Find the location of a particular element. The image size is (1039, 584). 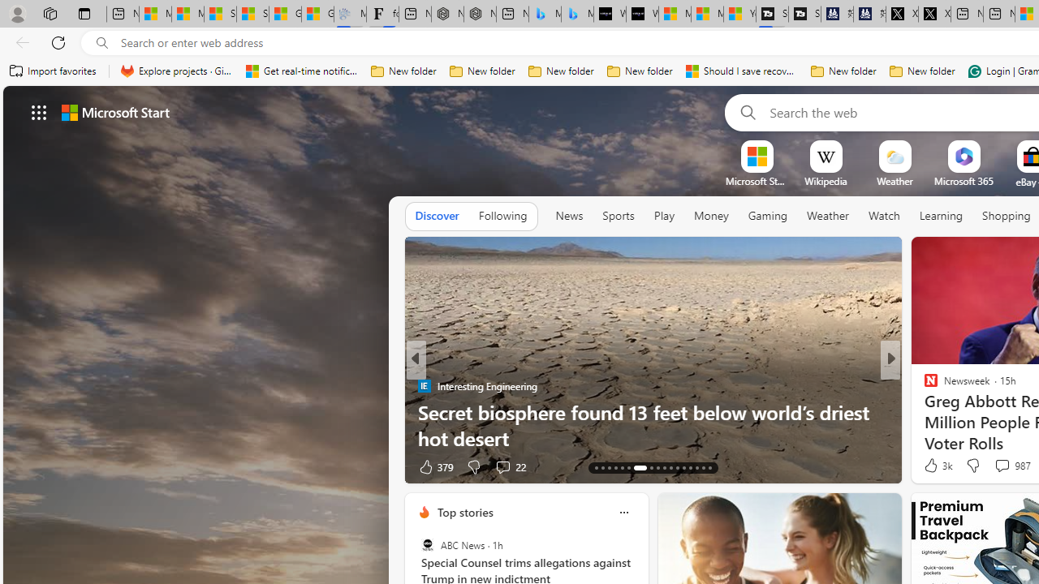

View comments 18 Comment is located at coordinates (1002, 467).